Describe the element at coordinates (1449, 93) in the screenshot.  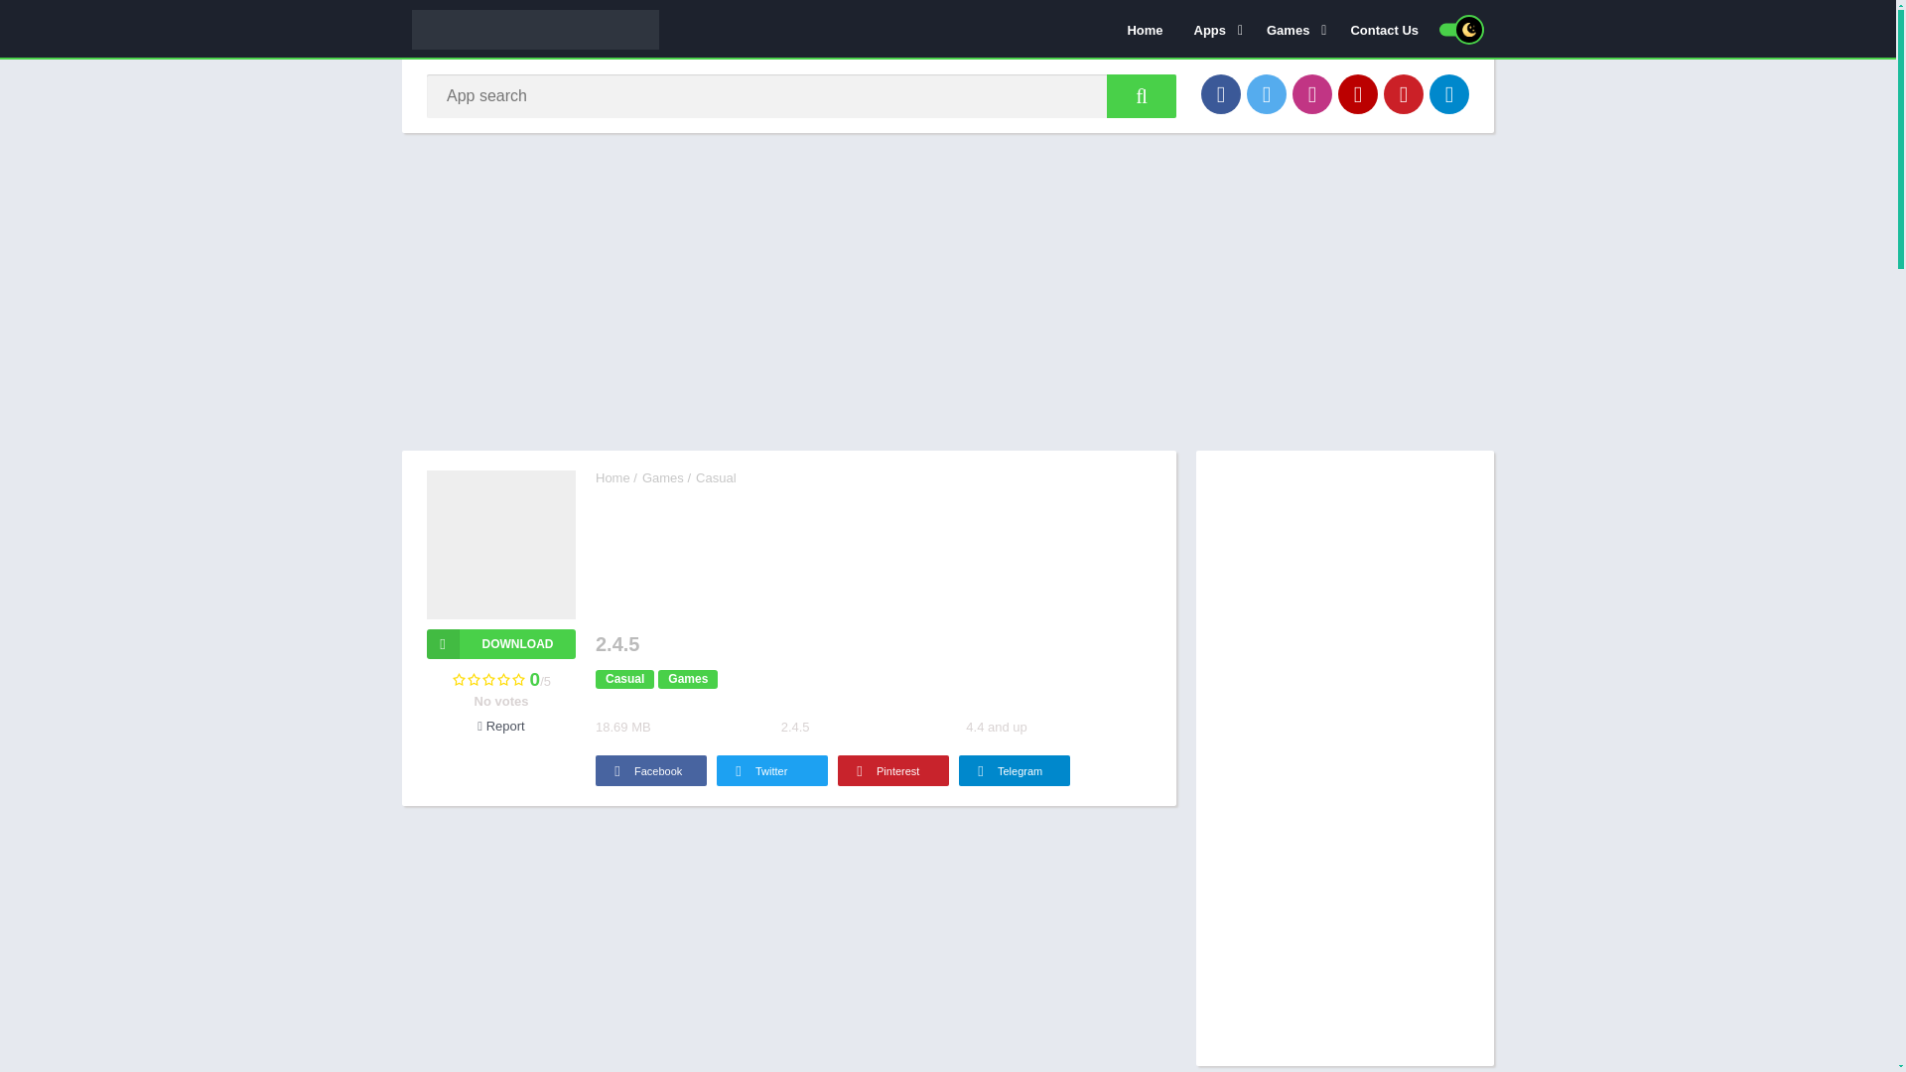
I see `Telegram` at that location.